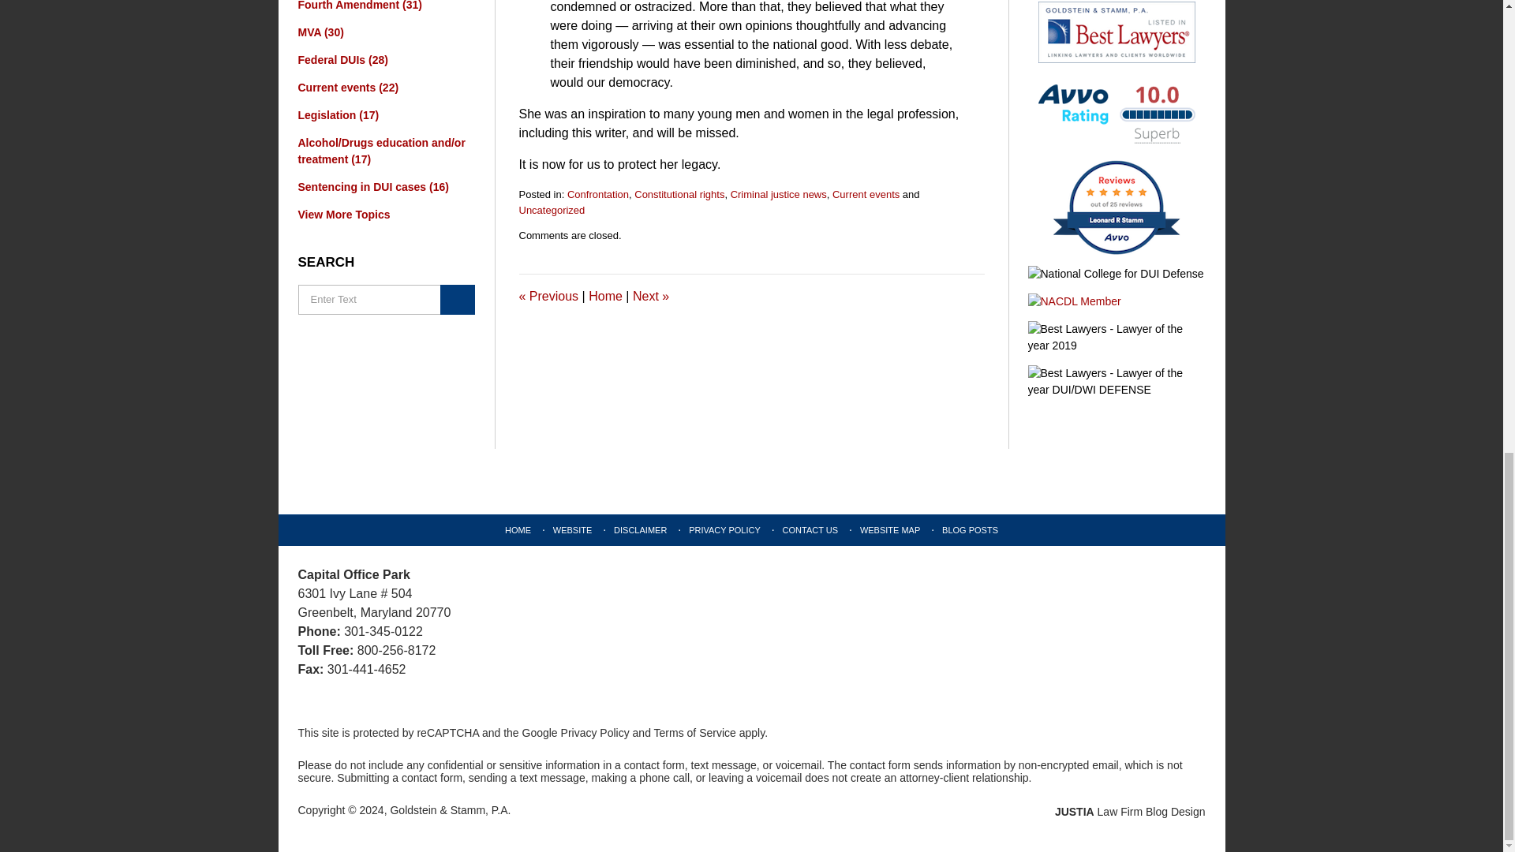 The width and height of the screenshot is (1515, 852). I want to click on Uncategorized, so click(552, 210).